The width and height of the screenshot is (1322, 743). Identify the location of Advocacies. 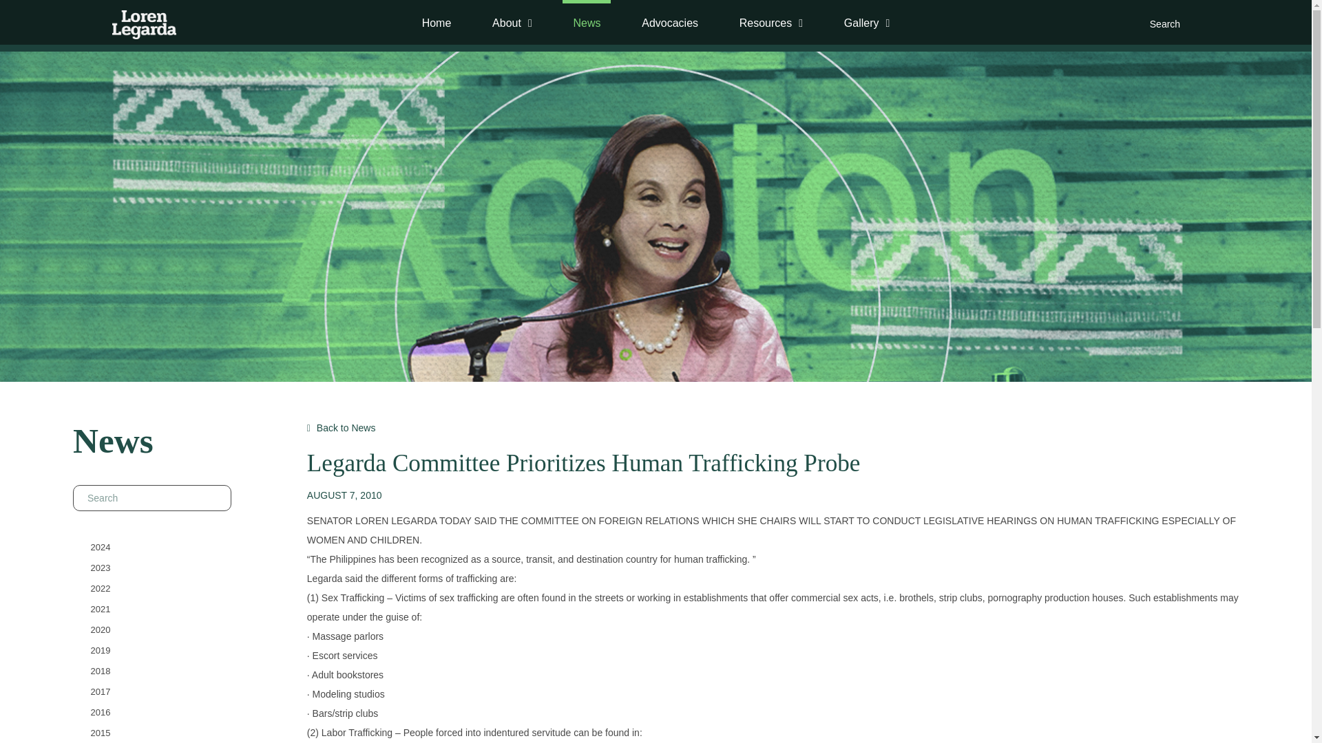
(670, 23).